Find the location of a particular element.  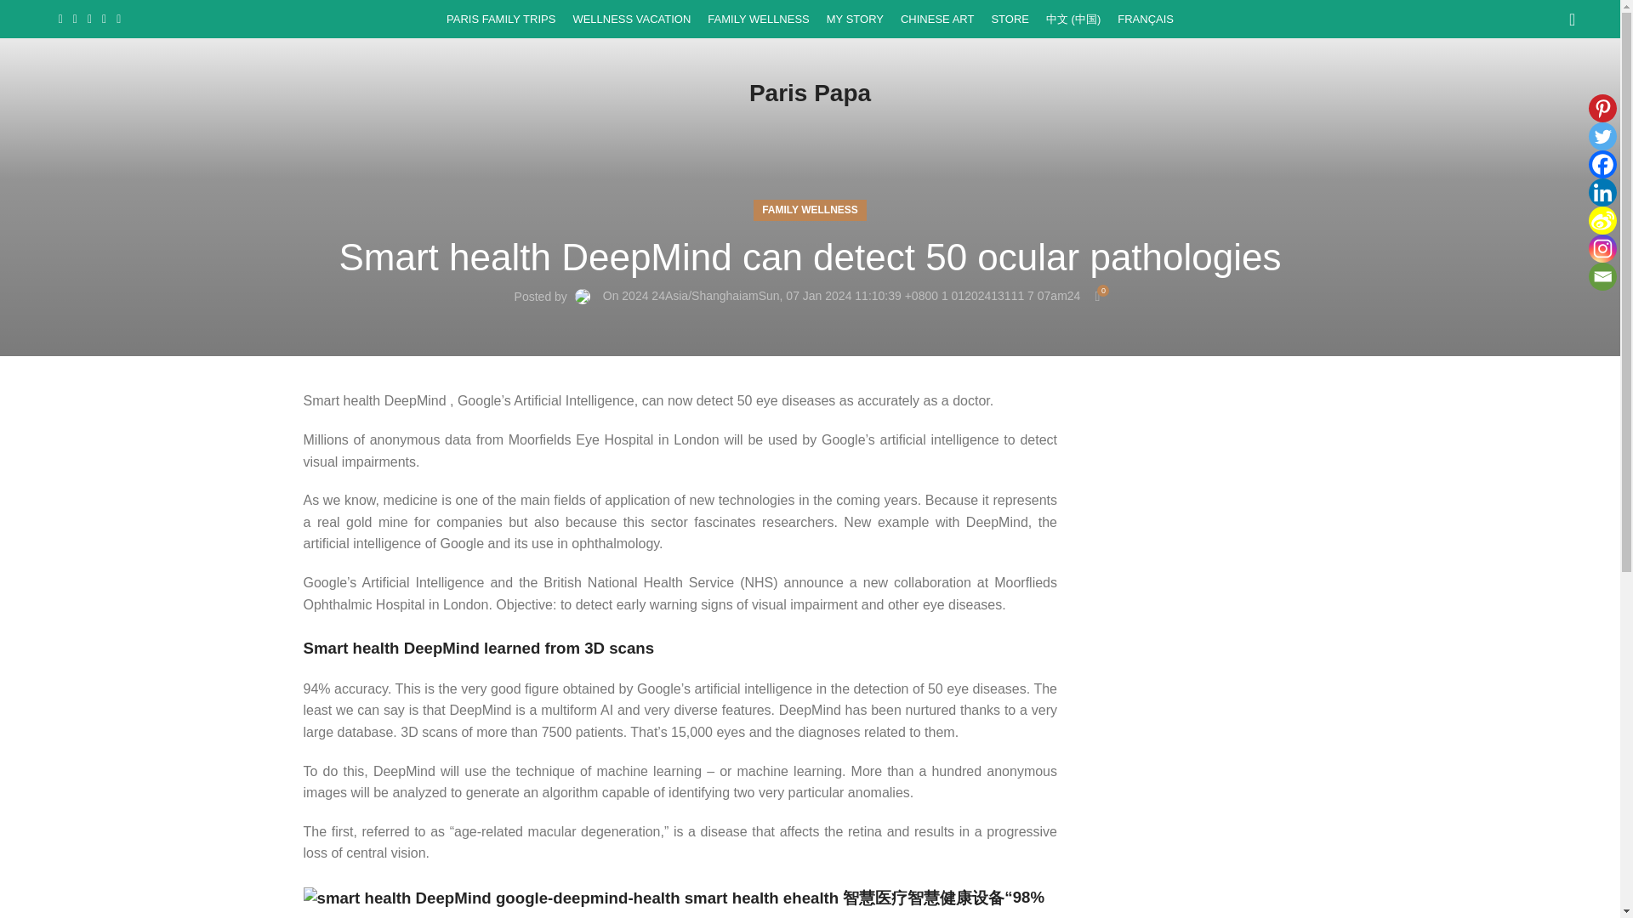

Facebook is located at coordinates (1602, 164).